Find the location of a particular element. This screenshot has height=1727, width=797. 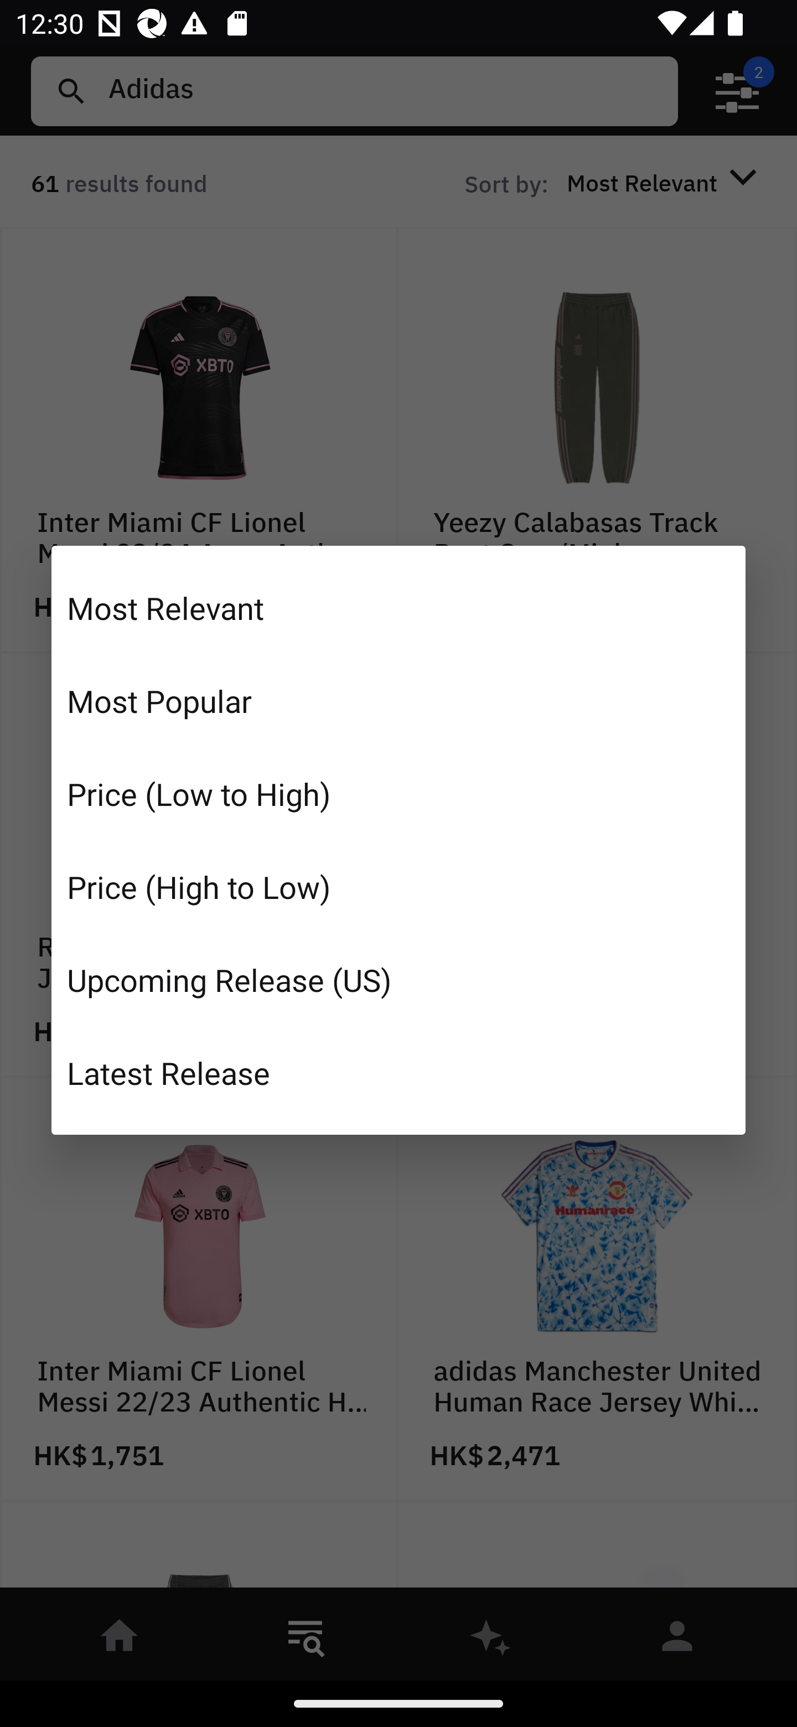

Price (High to Low) is located at coordinates (398, 887).